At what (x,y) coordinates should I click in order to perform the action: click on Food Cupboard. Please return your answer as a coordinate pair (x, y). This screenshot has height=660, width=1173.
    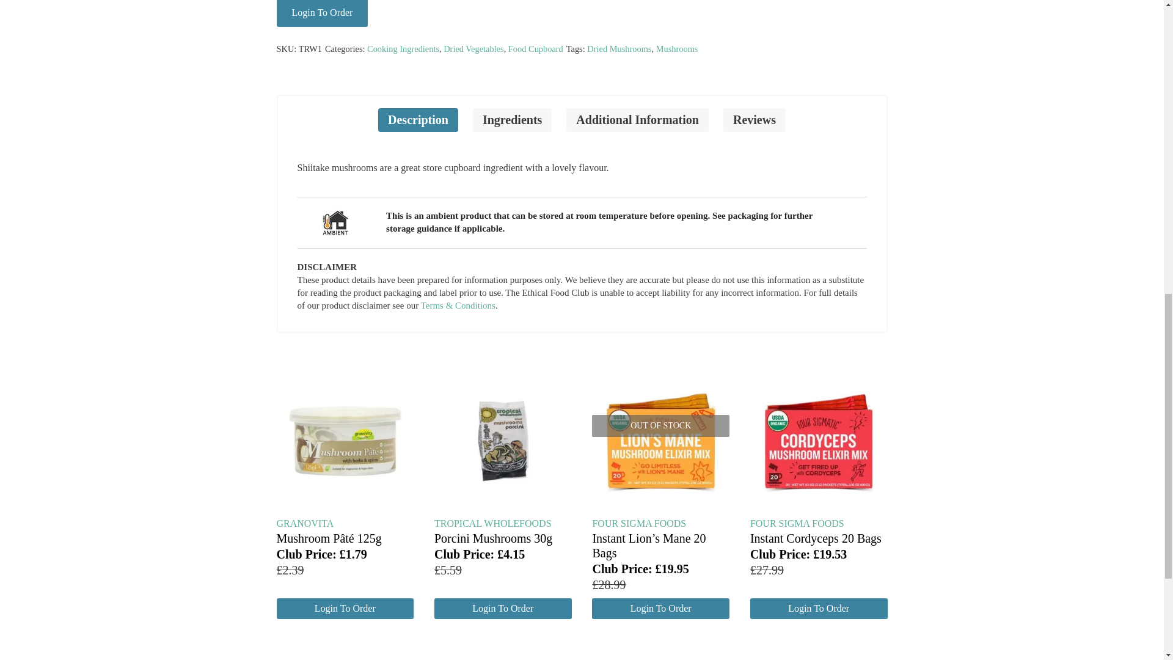
    Looking at the image, I should click on (535, 49).